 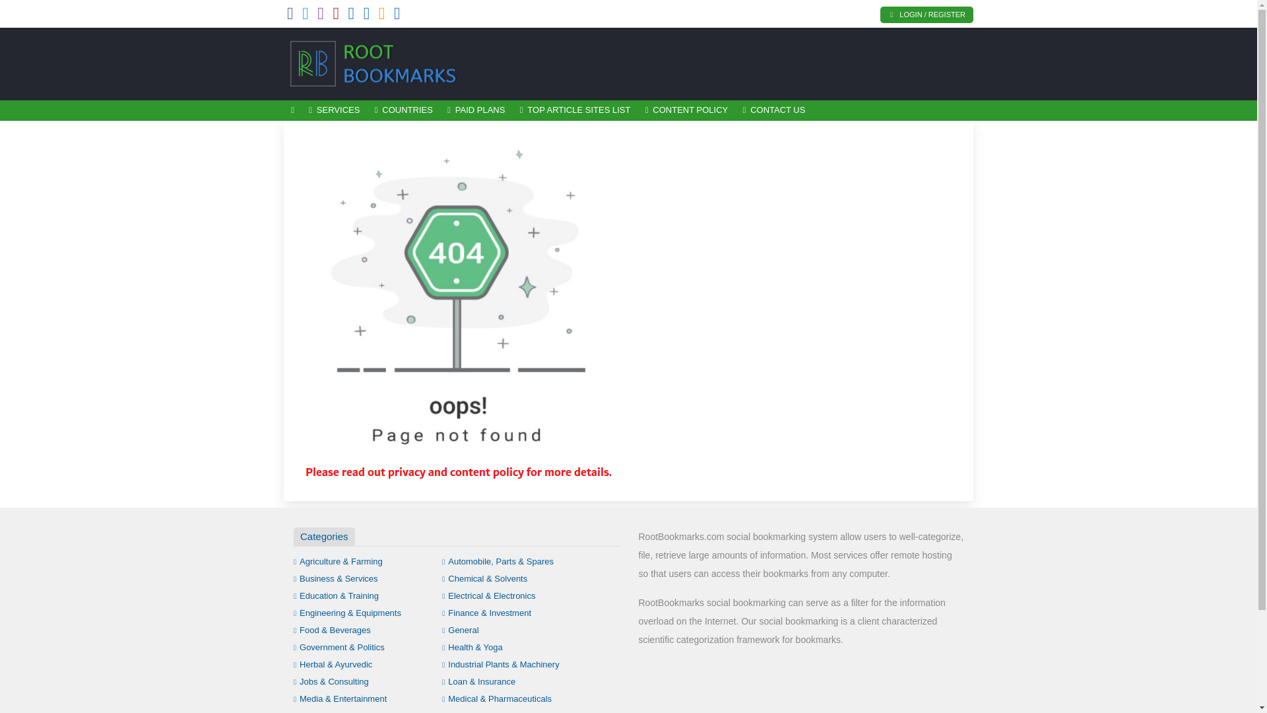 I want to click on COUNTRIES, so click(x=403, y=110).